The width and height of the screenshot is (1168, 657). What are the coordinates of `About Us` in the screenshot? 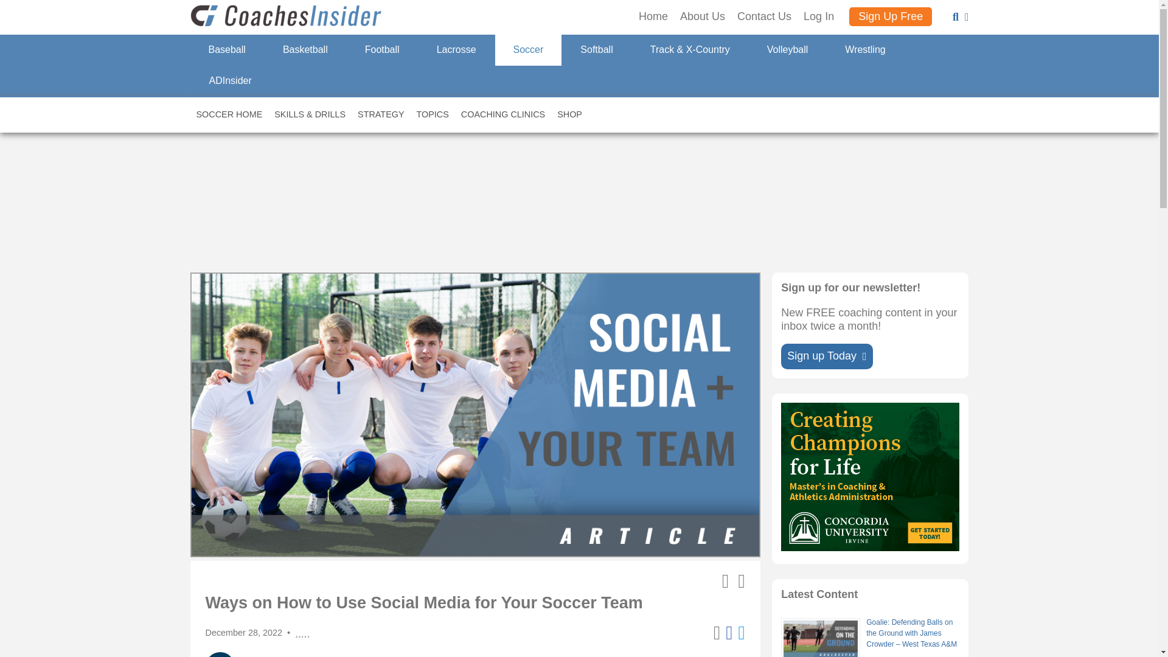 It's located at (702, 17).